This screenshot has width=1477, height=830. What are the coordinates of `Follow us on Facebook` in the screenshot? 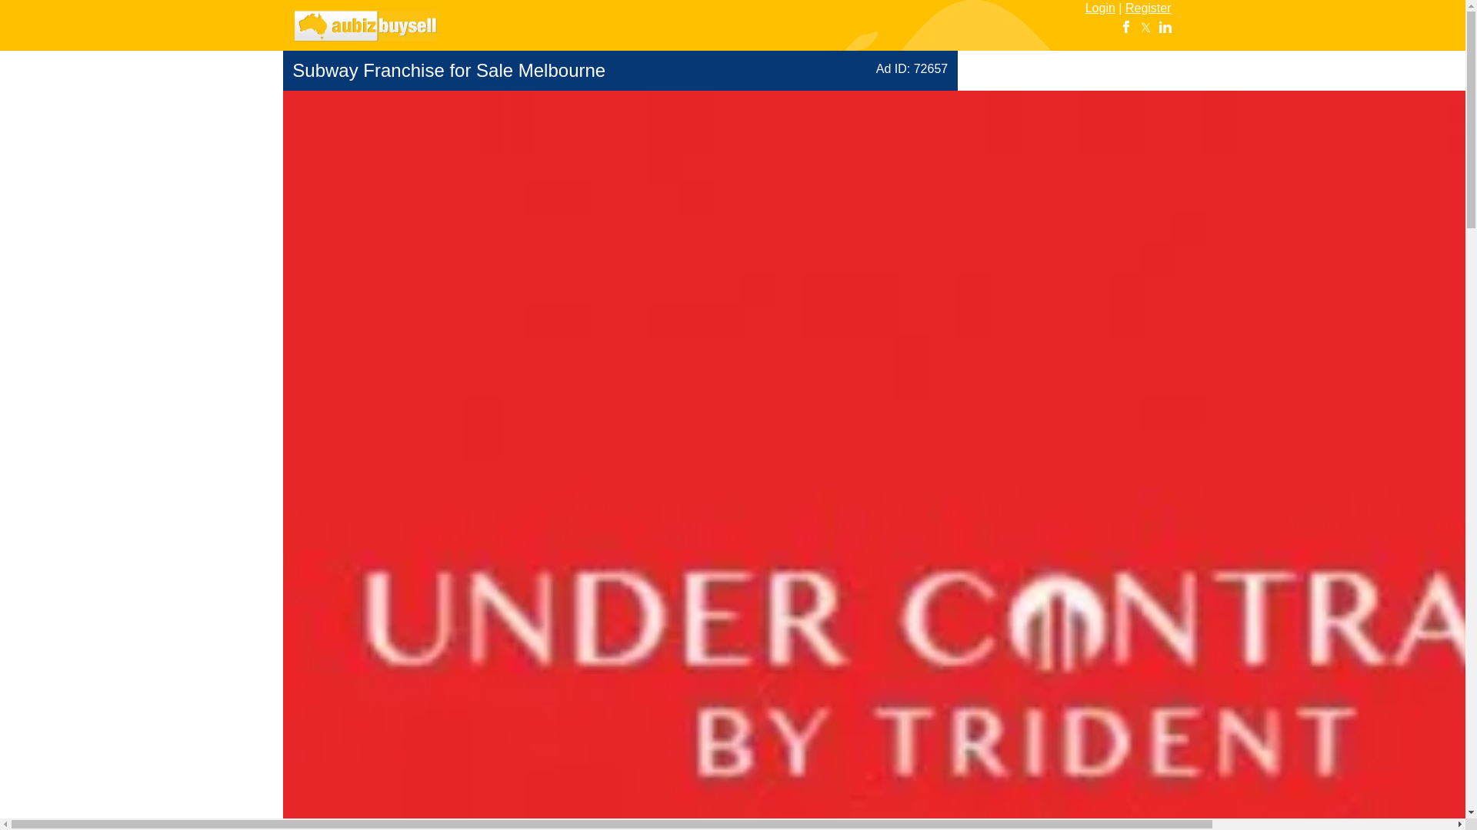 It's located at (1126, 27).